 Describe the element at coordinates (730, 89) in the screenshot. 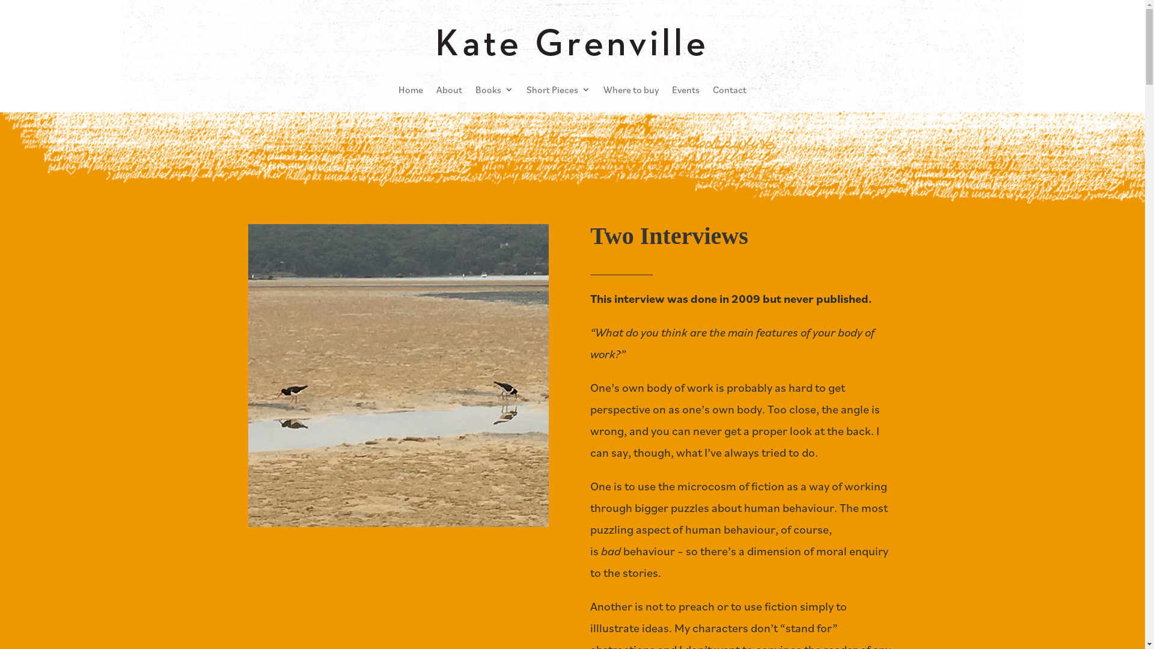

I see `Contact` at that location.